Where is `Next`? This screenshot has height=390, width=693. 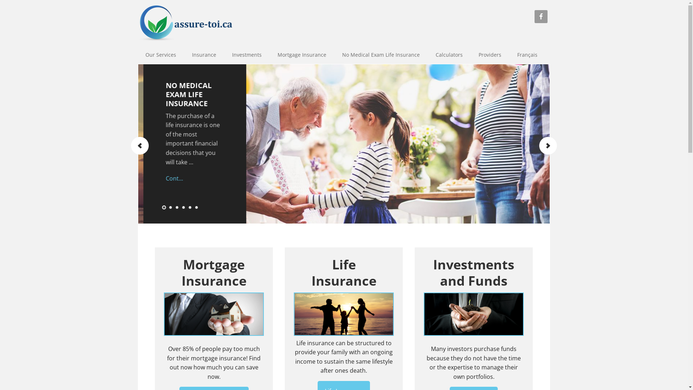 Next is located at coordinates (548, 145).